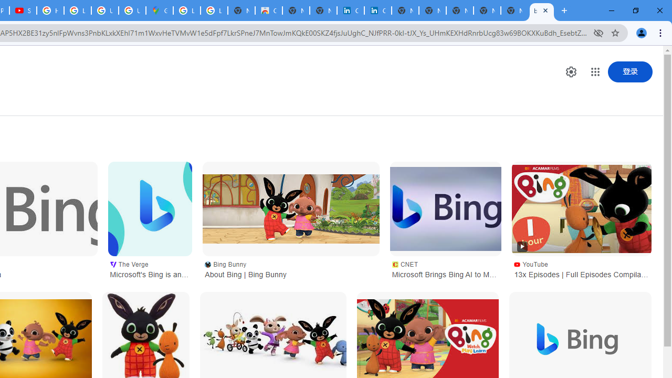 This screenshot has height=378, width=672. I want to click on Cookie Policy | LinkedIn, so click(351, 10).